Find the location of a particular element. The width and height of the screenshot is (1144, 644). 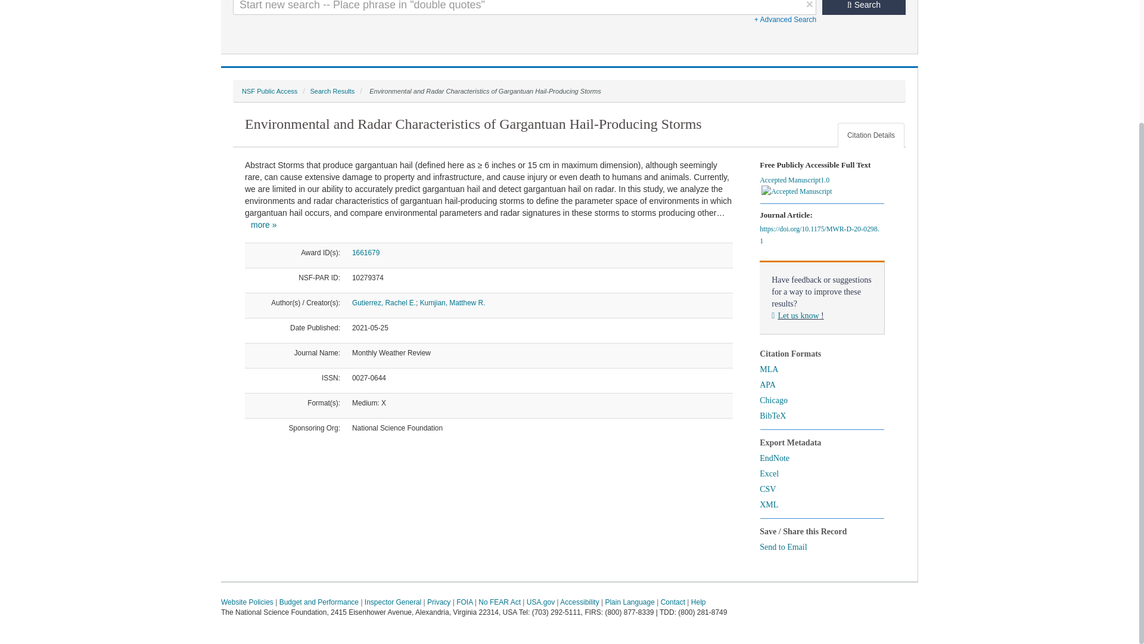

Gutierrez, Rachel E. is located at coordinates (384, 303).